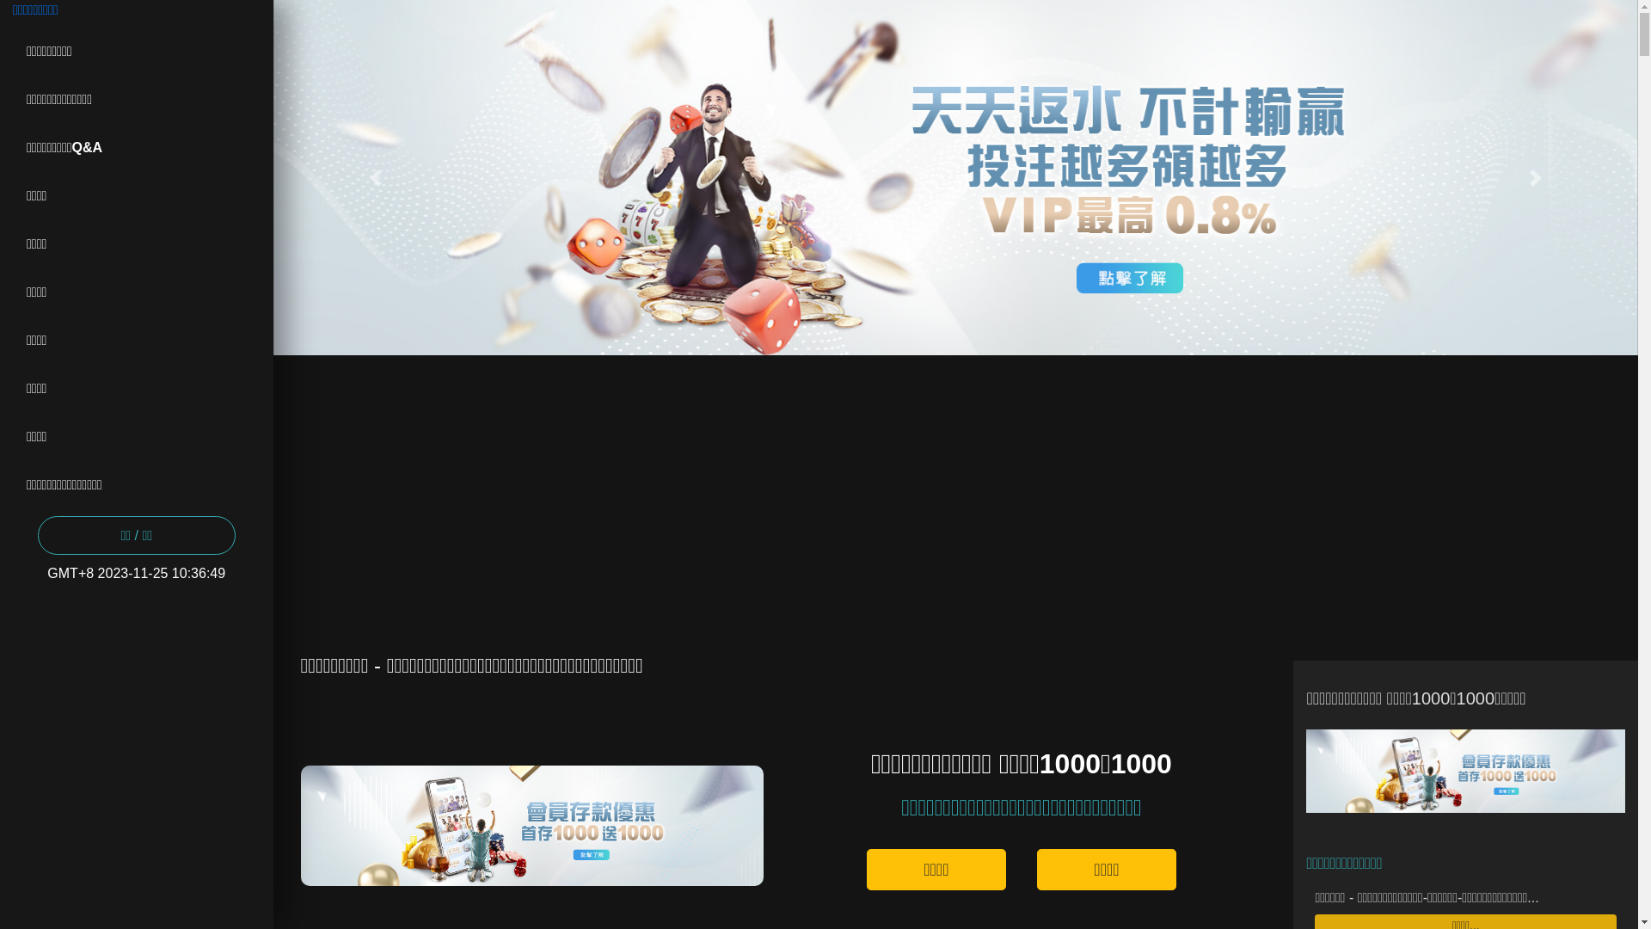  I want to click on Previous, so click(376, 177).